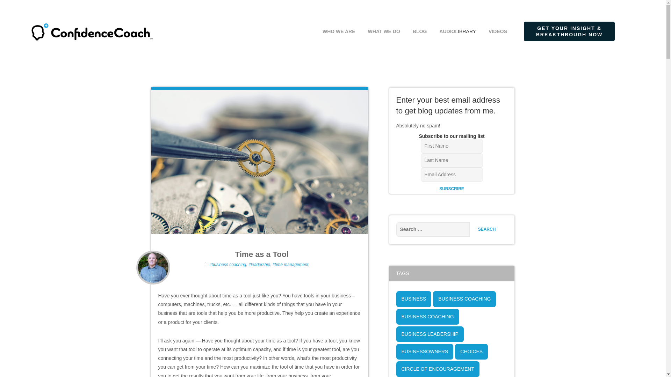 The height and width of the screenshot is (377, 671). Describe the element at coordinates (425, 352) in the screenshot. I see `BUSINESSOWNERS` at that location.